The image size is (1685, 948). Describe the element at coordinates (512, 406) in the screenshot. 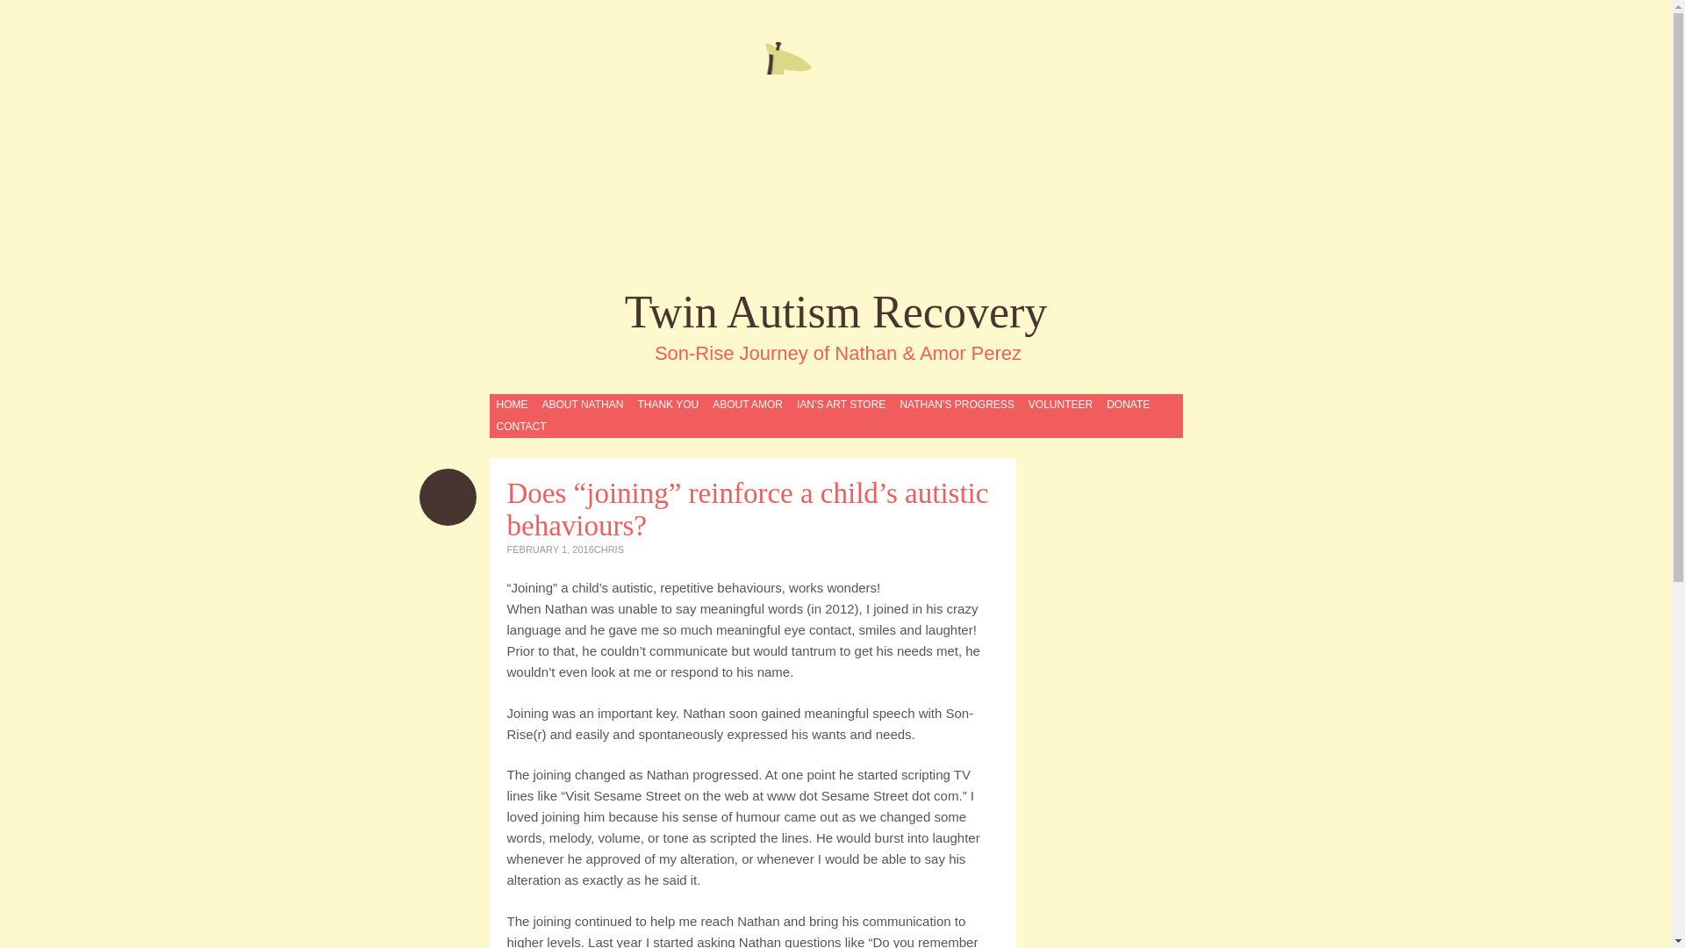

I see `HOME` at that location.